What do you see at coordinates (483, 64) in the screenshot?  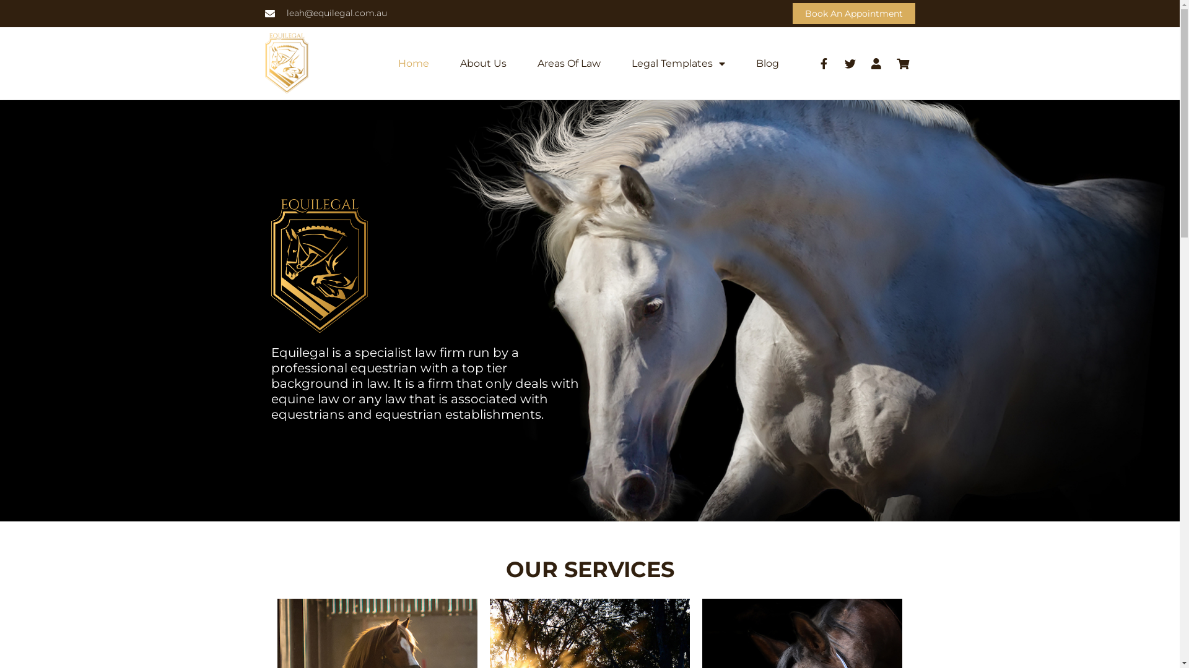 I see `About Us` at bounding box center [483, 64].